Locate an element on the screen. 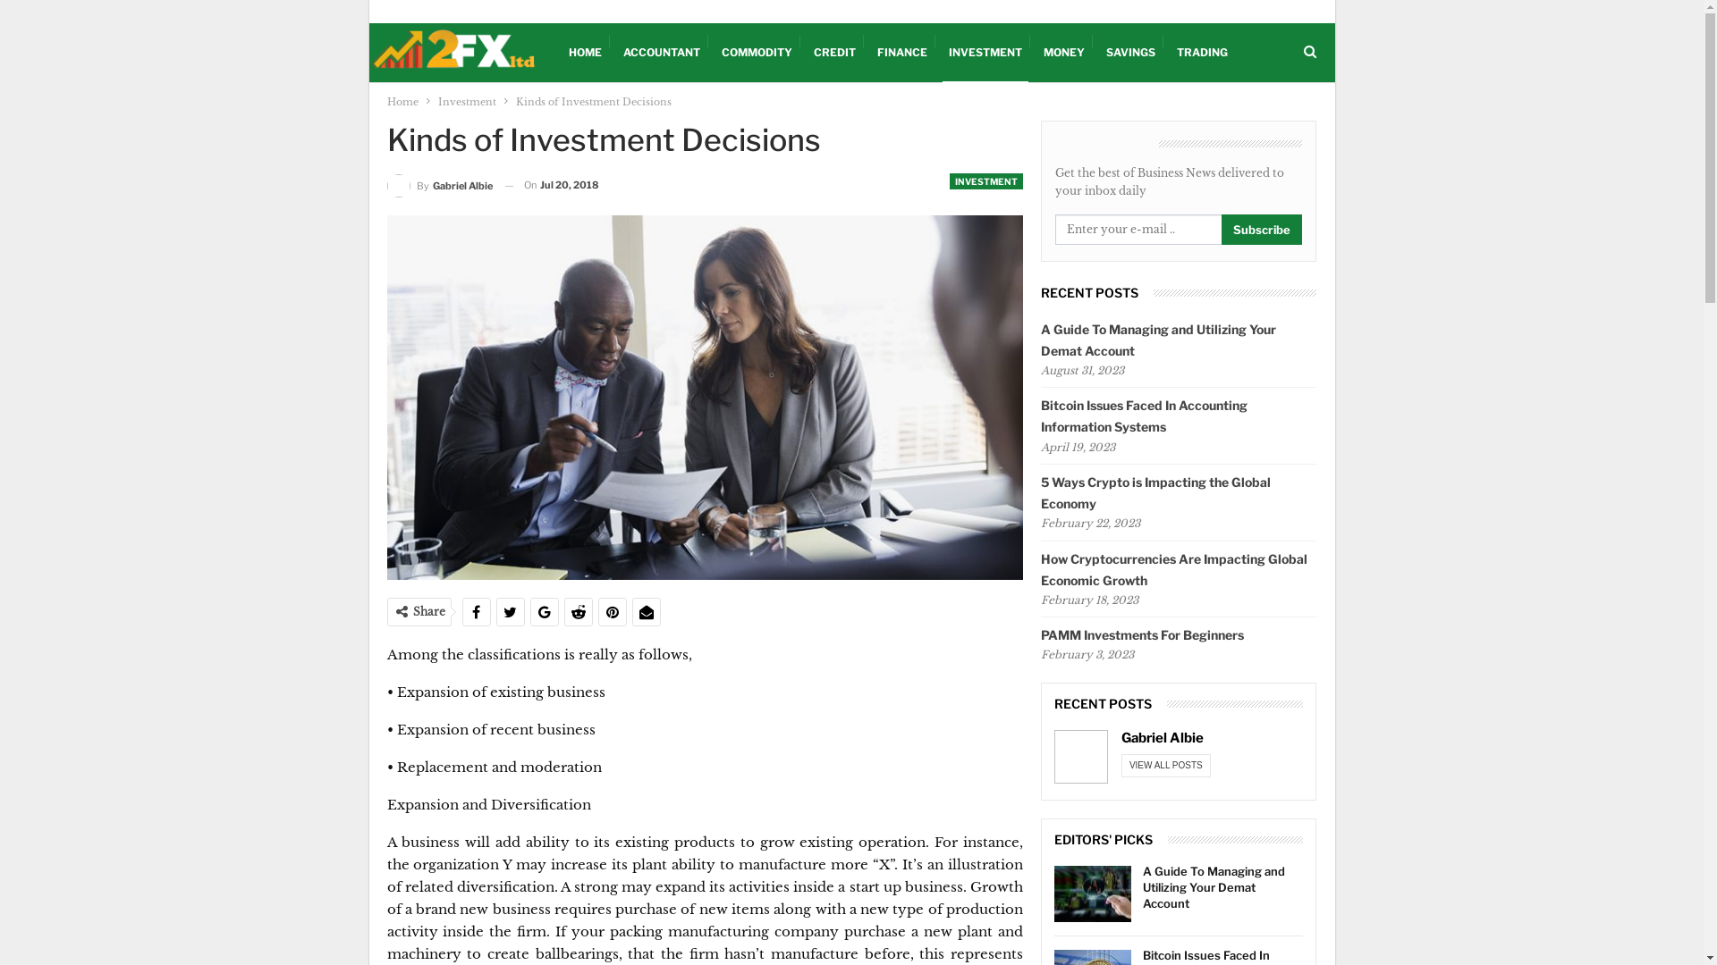  A Guide To Managing and Utilizing Your Demat Account is located at coordinates (1214, 887).